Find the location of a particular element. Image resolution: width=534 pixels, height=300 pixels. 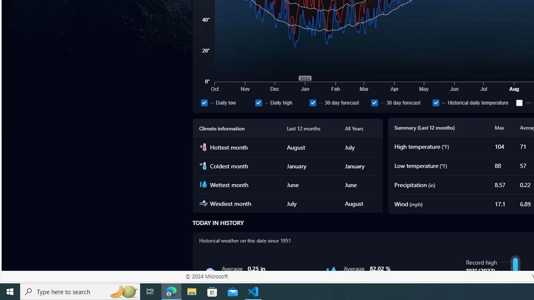

Daily high is located at coordinates (258, 102).